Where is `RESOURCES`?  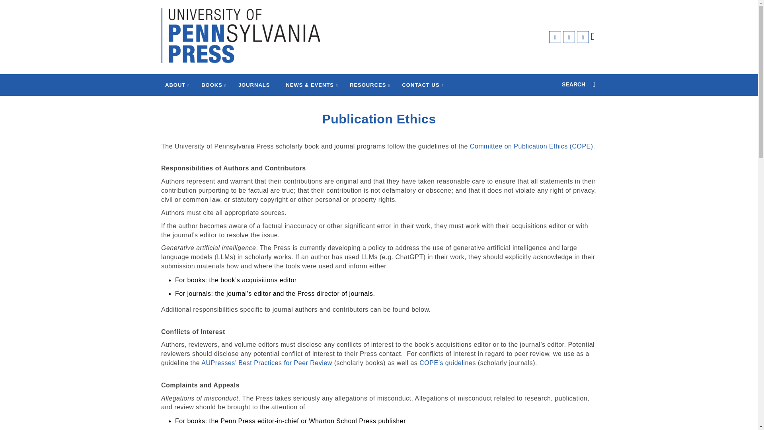 RESOURCES is located at coordinates (368, 85).